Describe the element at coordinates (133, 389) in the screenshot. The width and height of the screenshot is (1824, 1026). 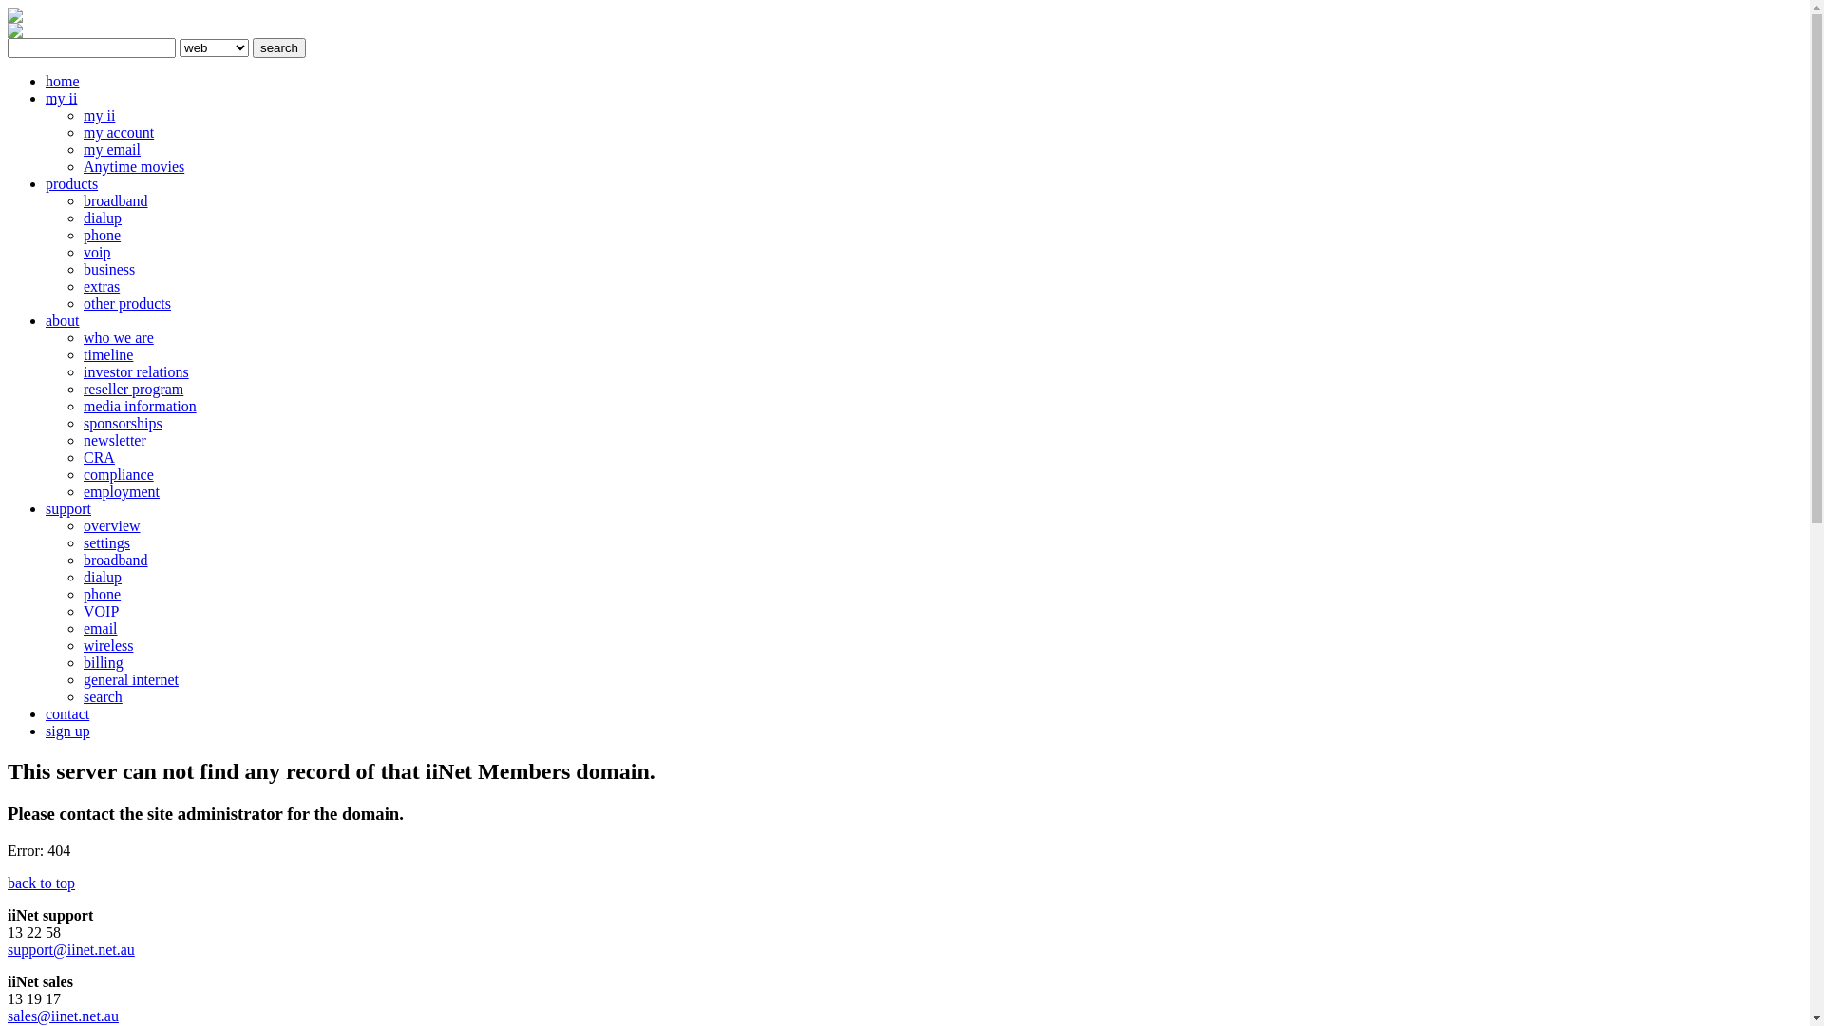
I see `reseller program` at that location.